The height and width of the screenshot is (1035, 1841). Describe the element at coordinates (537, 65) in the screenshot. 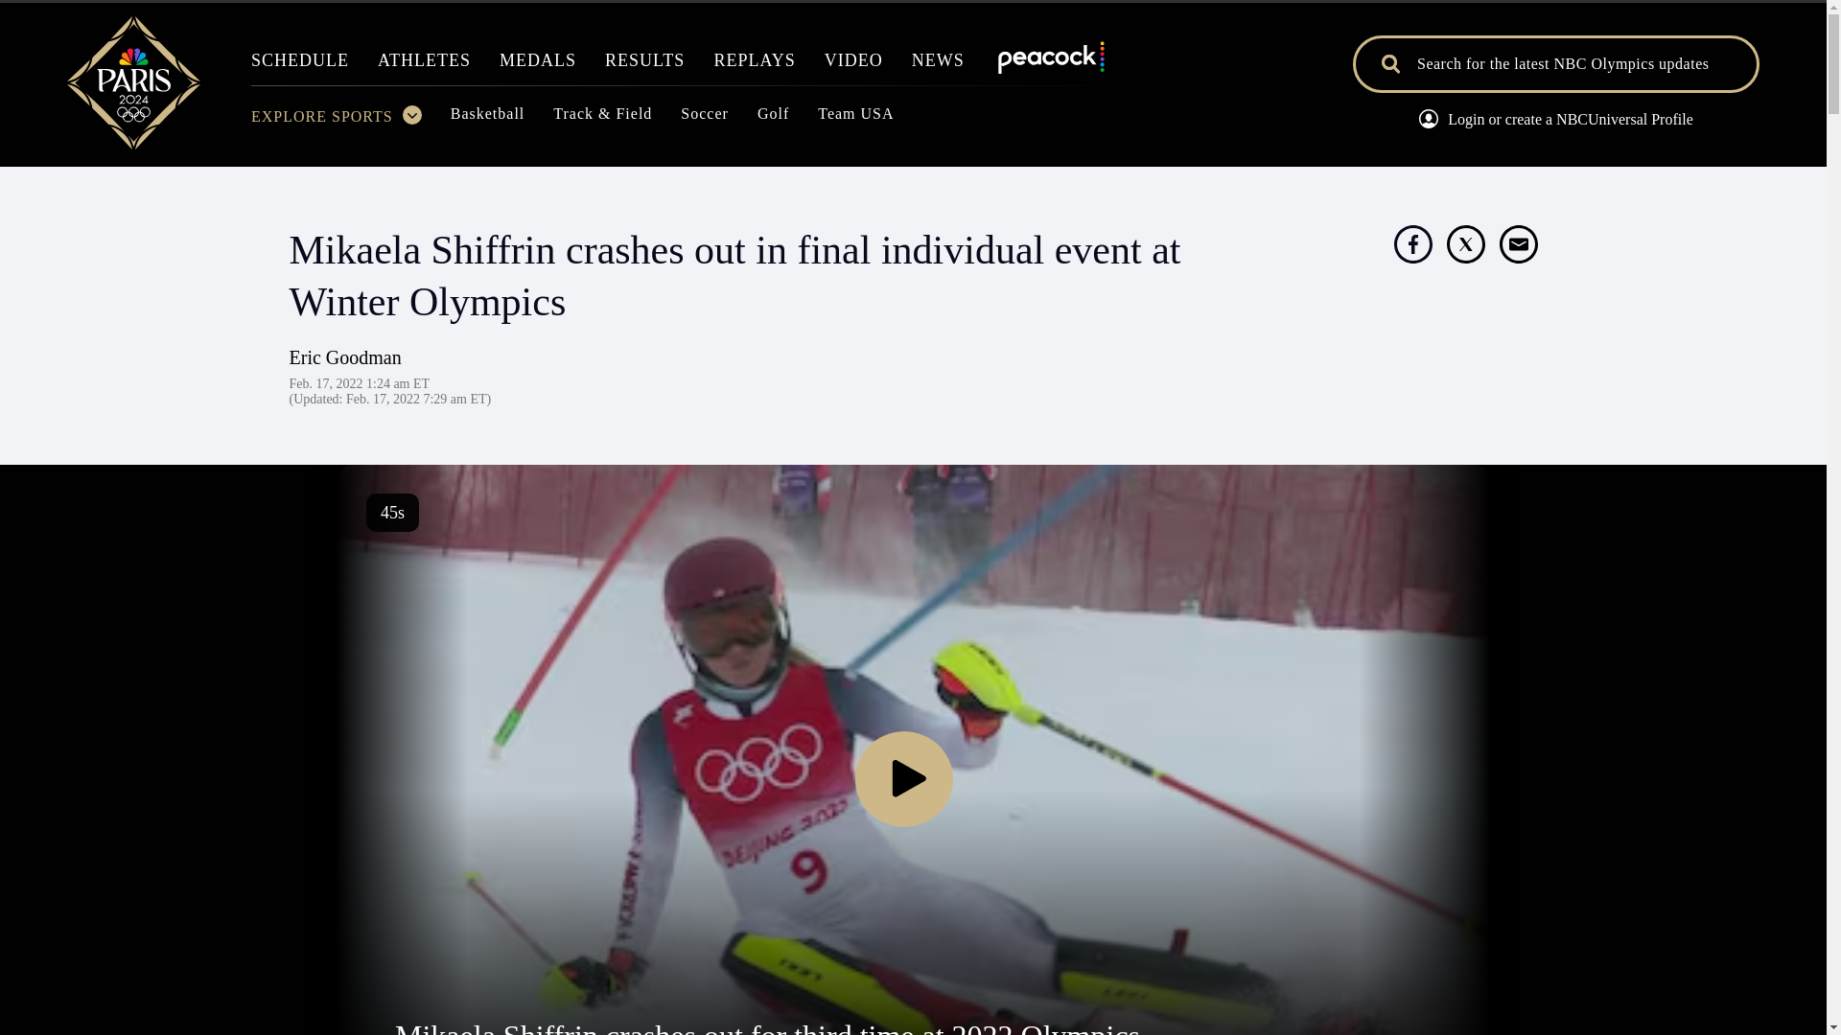

I see `MEDALS` at that location.